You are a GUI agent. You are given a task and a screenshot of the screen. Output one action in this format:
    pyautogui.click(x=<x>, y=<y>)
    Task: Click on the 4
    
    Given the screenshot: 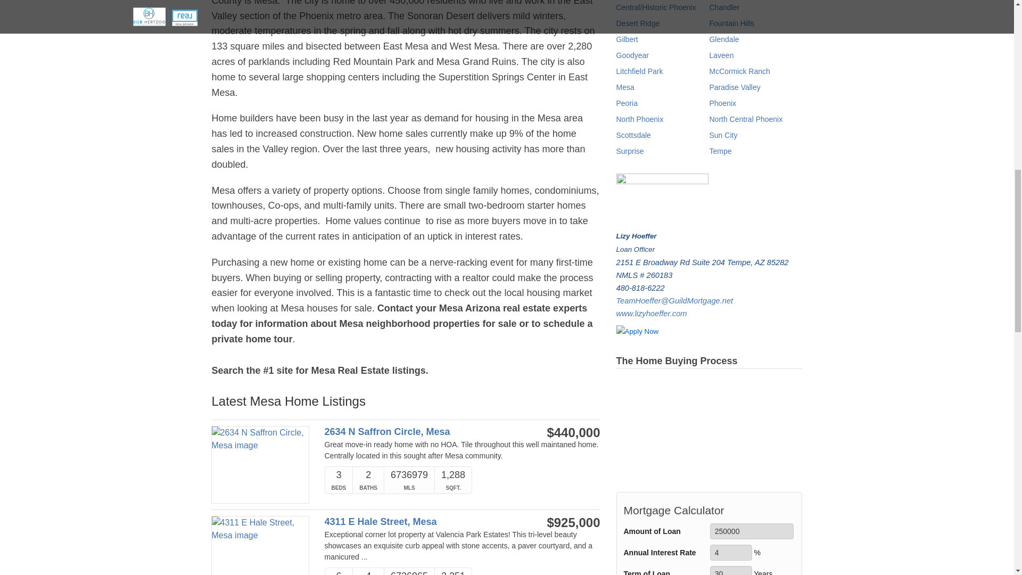 What is the action you would take?
    pyautogui.click(x=731, y=553)
    